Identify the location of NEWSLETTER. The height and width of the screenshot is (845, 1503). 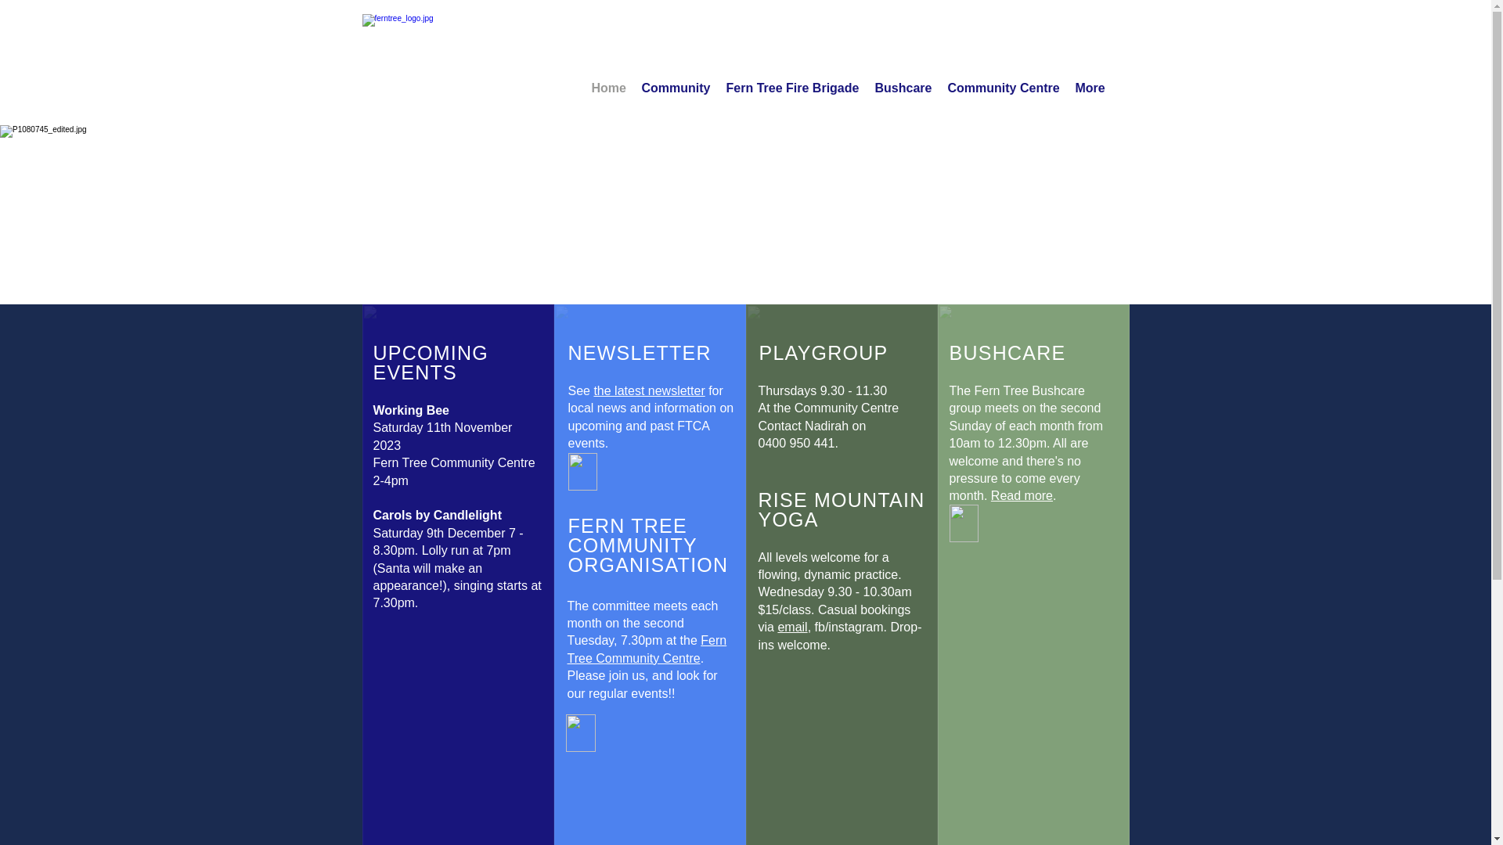
(640, 353).